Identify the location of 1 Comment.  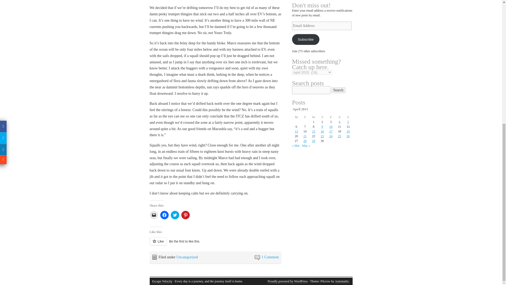
(270, 257).